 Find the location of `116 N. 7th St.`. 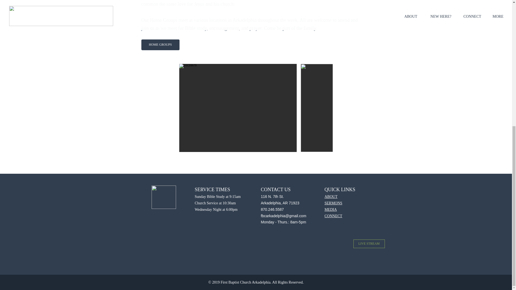

116 N. 7th St. is located at coordinates (272, 196).